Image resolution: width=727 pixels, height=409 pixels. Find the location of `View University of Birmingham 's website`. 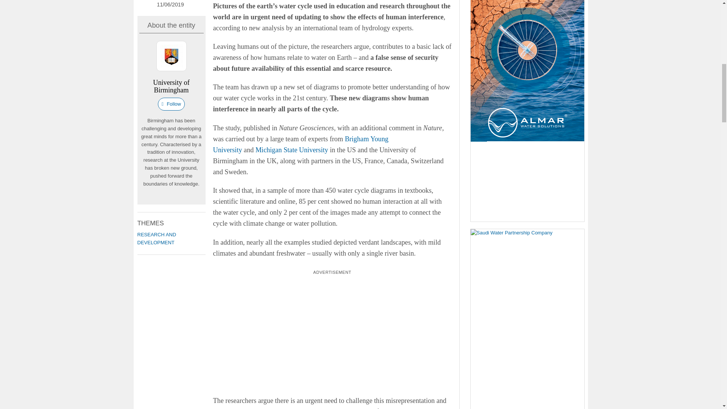

View University of Birmingham 's website is located at coordinates (187, 198).